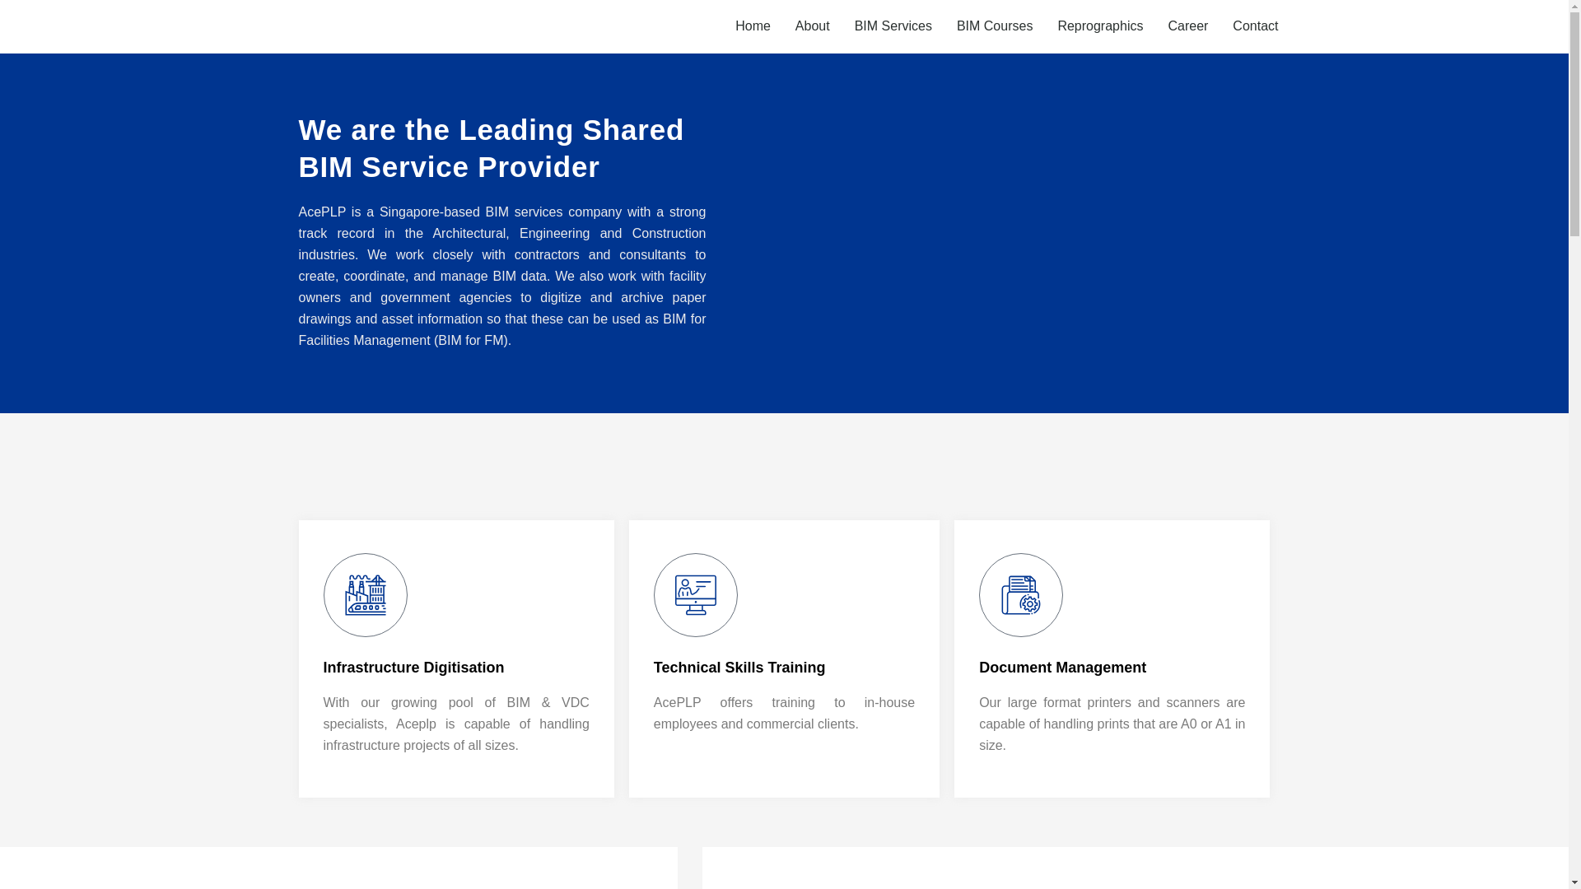  Describe the element at coordinates (812, 26) in the screenshot. I see `About` at that location.